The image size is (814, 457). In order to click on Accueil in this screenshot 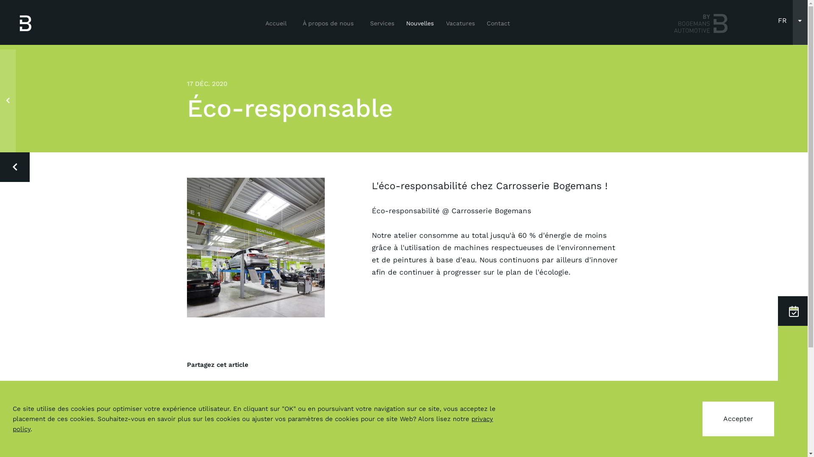, I will do `click(276, 24)`.